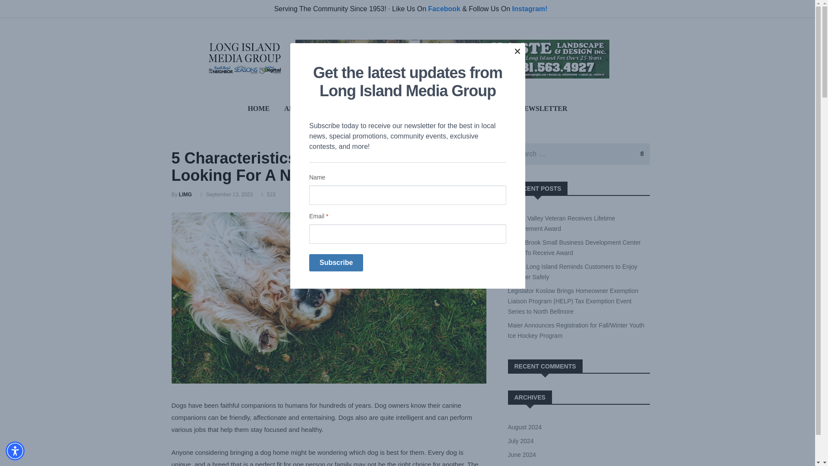 This screenshot has width=828, height=466. Describe the element at coordinates (342, 108) in the screenshot. I see `MEDIA KIT` at that location.